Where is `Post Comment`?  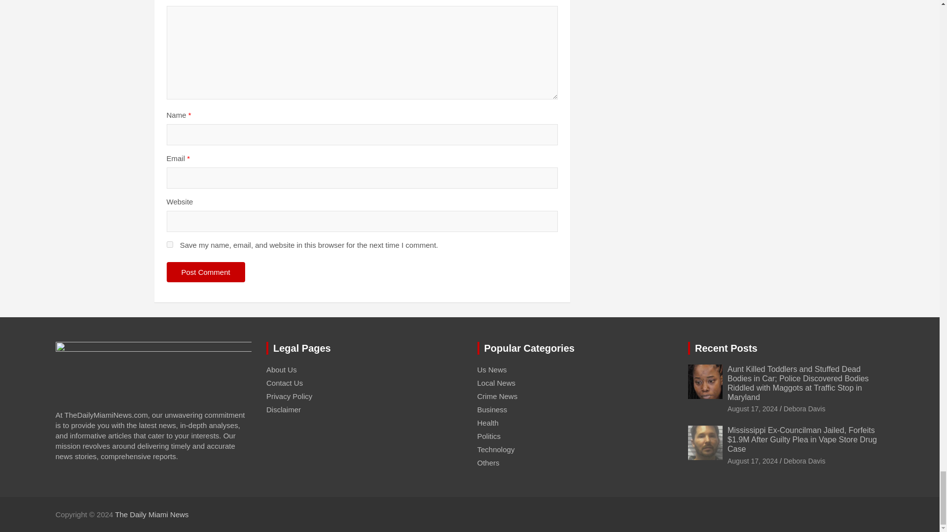 Post Comment is located at coordinates (206, 272).